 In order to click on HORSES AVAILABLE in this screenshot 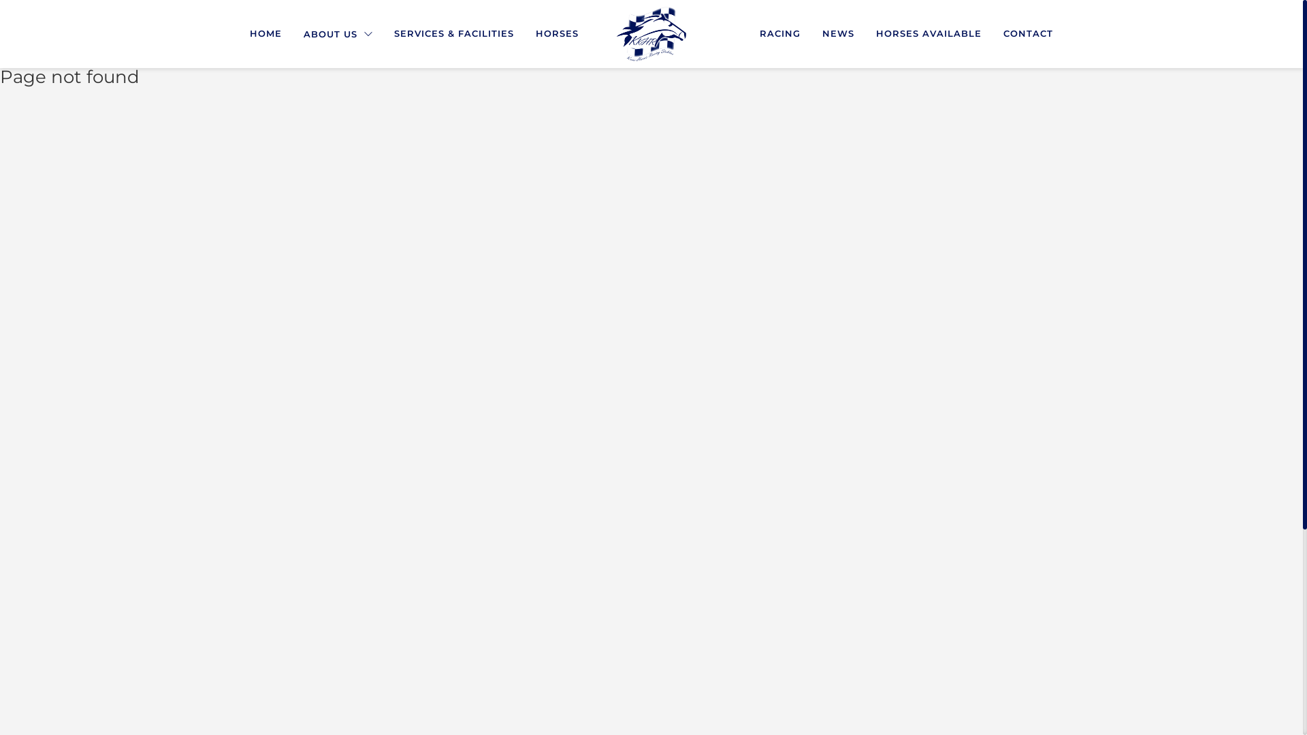, I will do `click(929, 34)`.